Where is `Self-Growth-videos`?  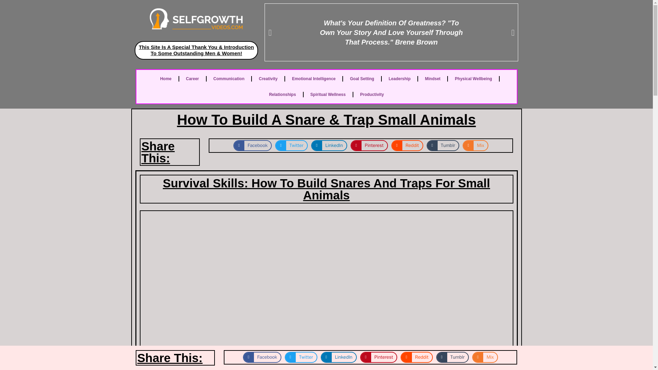 Self-Growth-videos is located at coordinates (196, 18).